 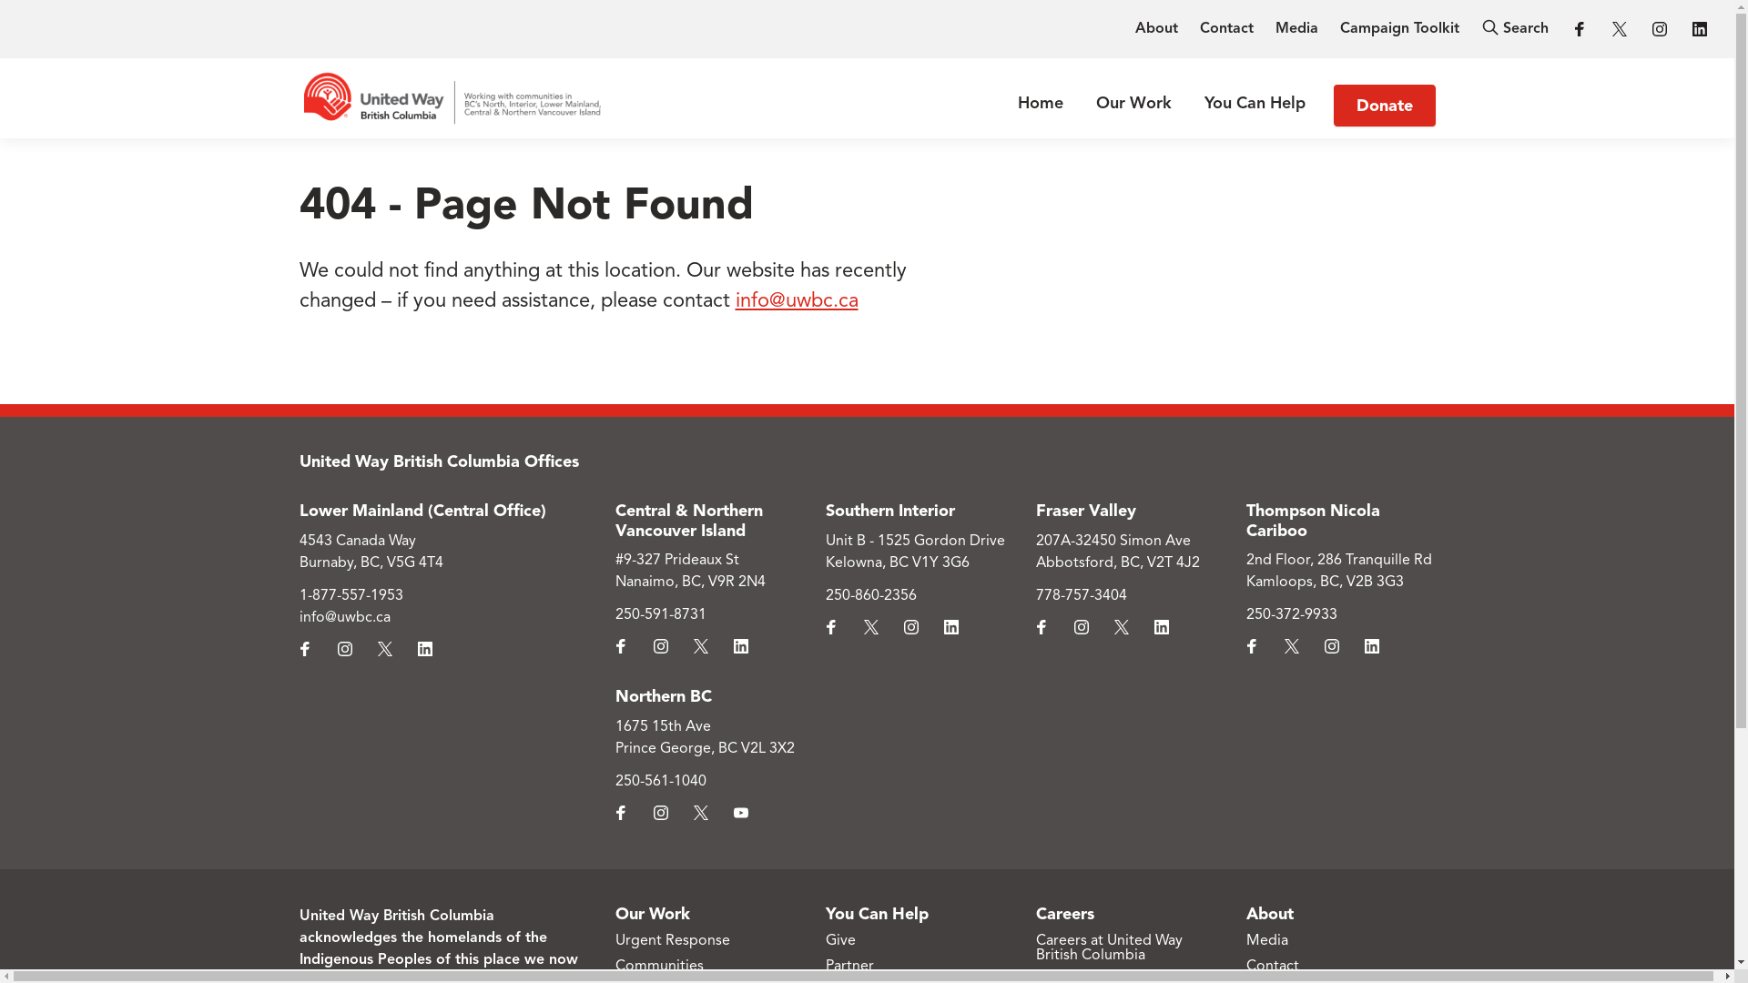 I want to click on Facebook, so click(x=1042, y=627).